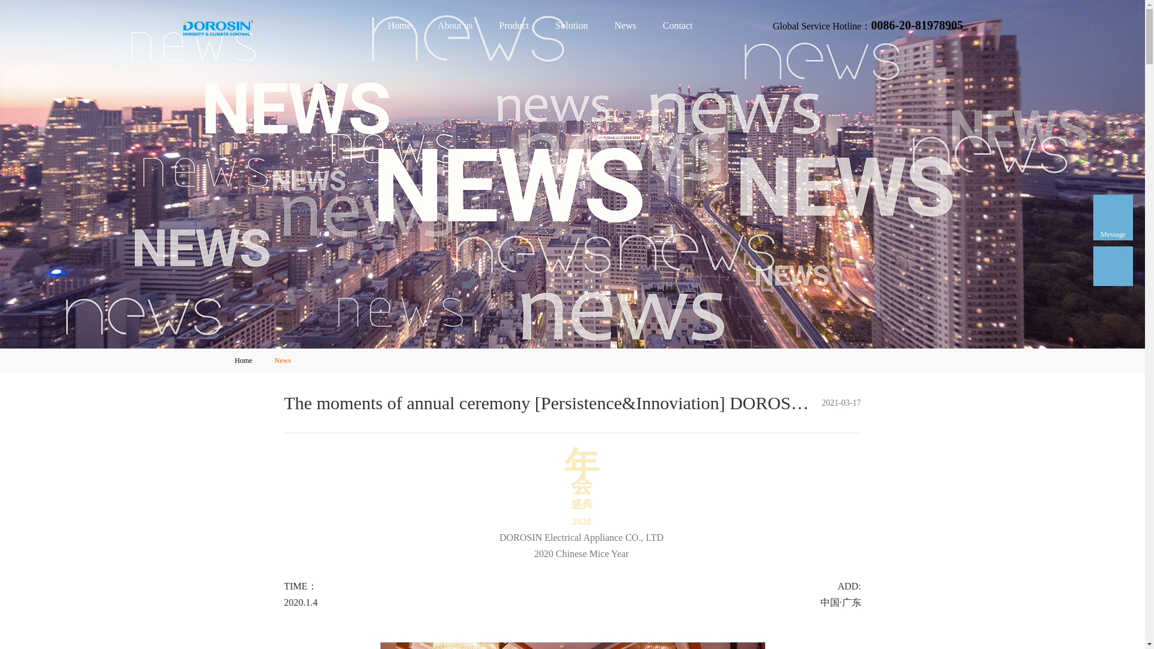 This screenshot has height=649, width=1154. I want to click on Solution, so click(572, 25).